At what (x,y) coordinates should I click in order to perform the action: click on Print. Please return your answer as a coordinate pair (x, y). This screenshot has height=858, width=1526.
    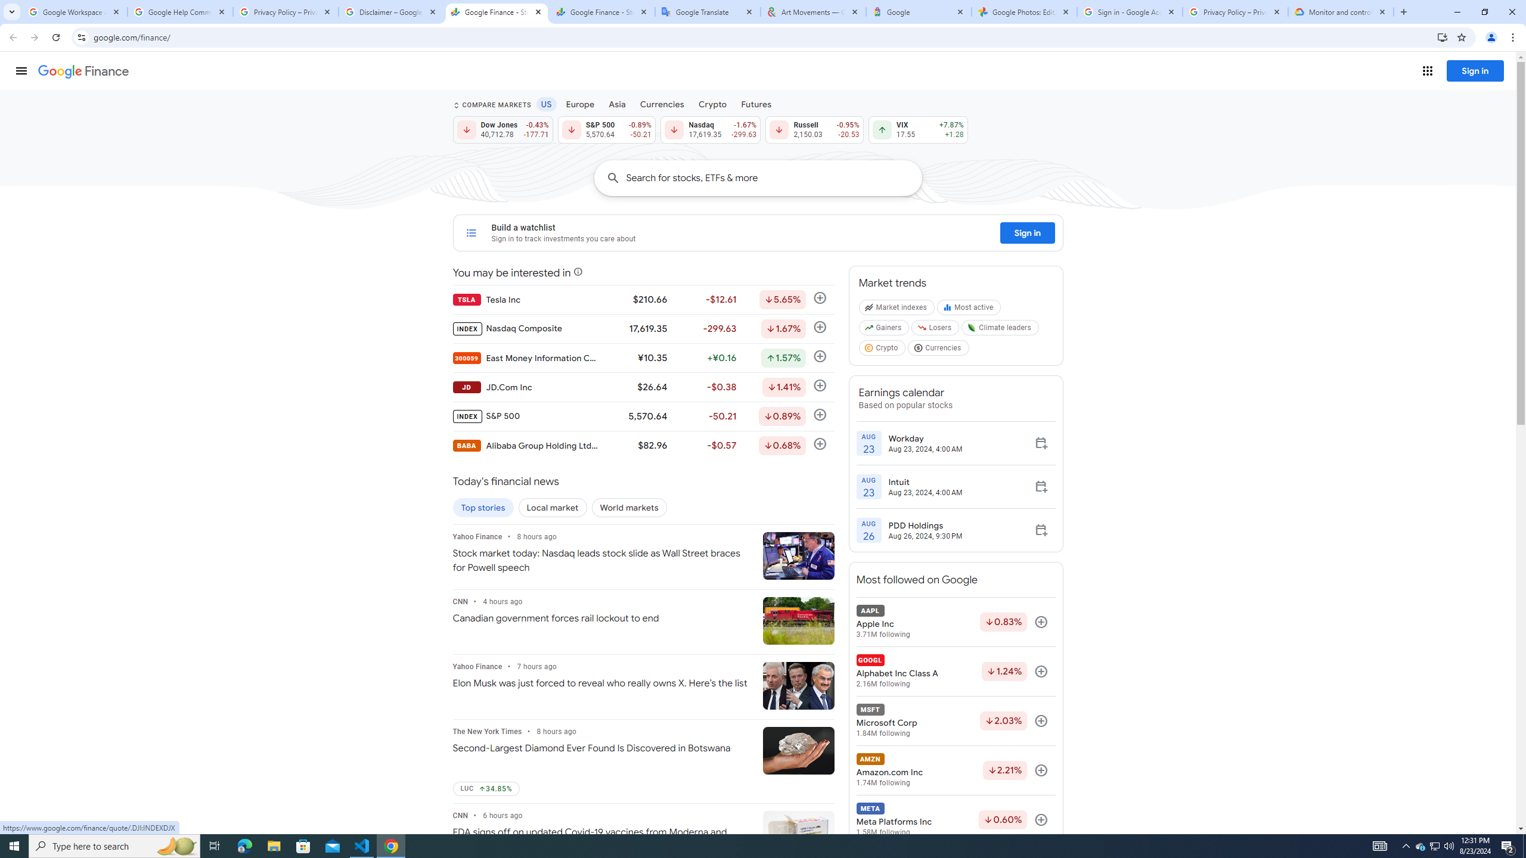
    Looking at the image, I should click on (62, 529).